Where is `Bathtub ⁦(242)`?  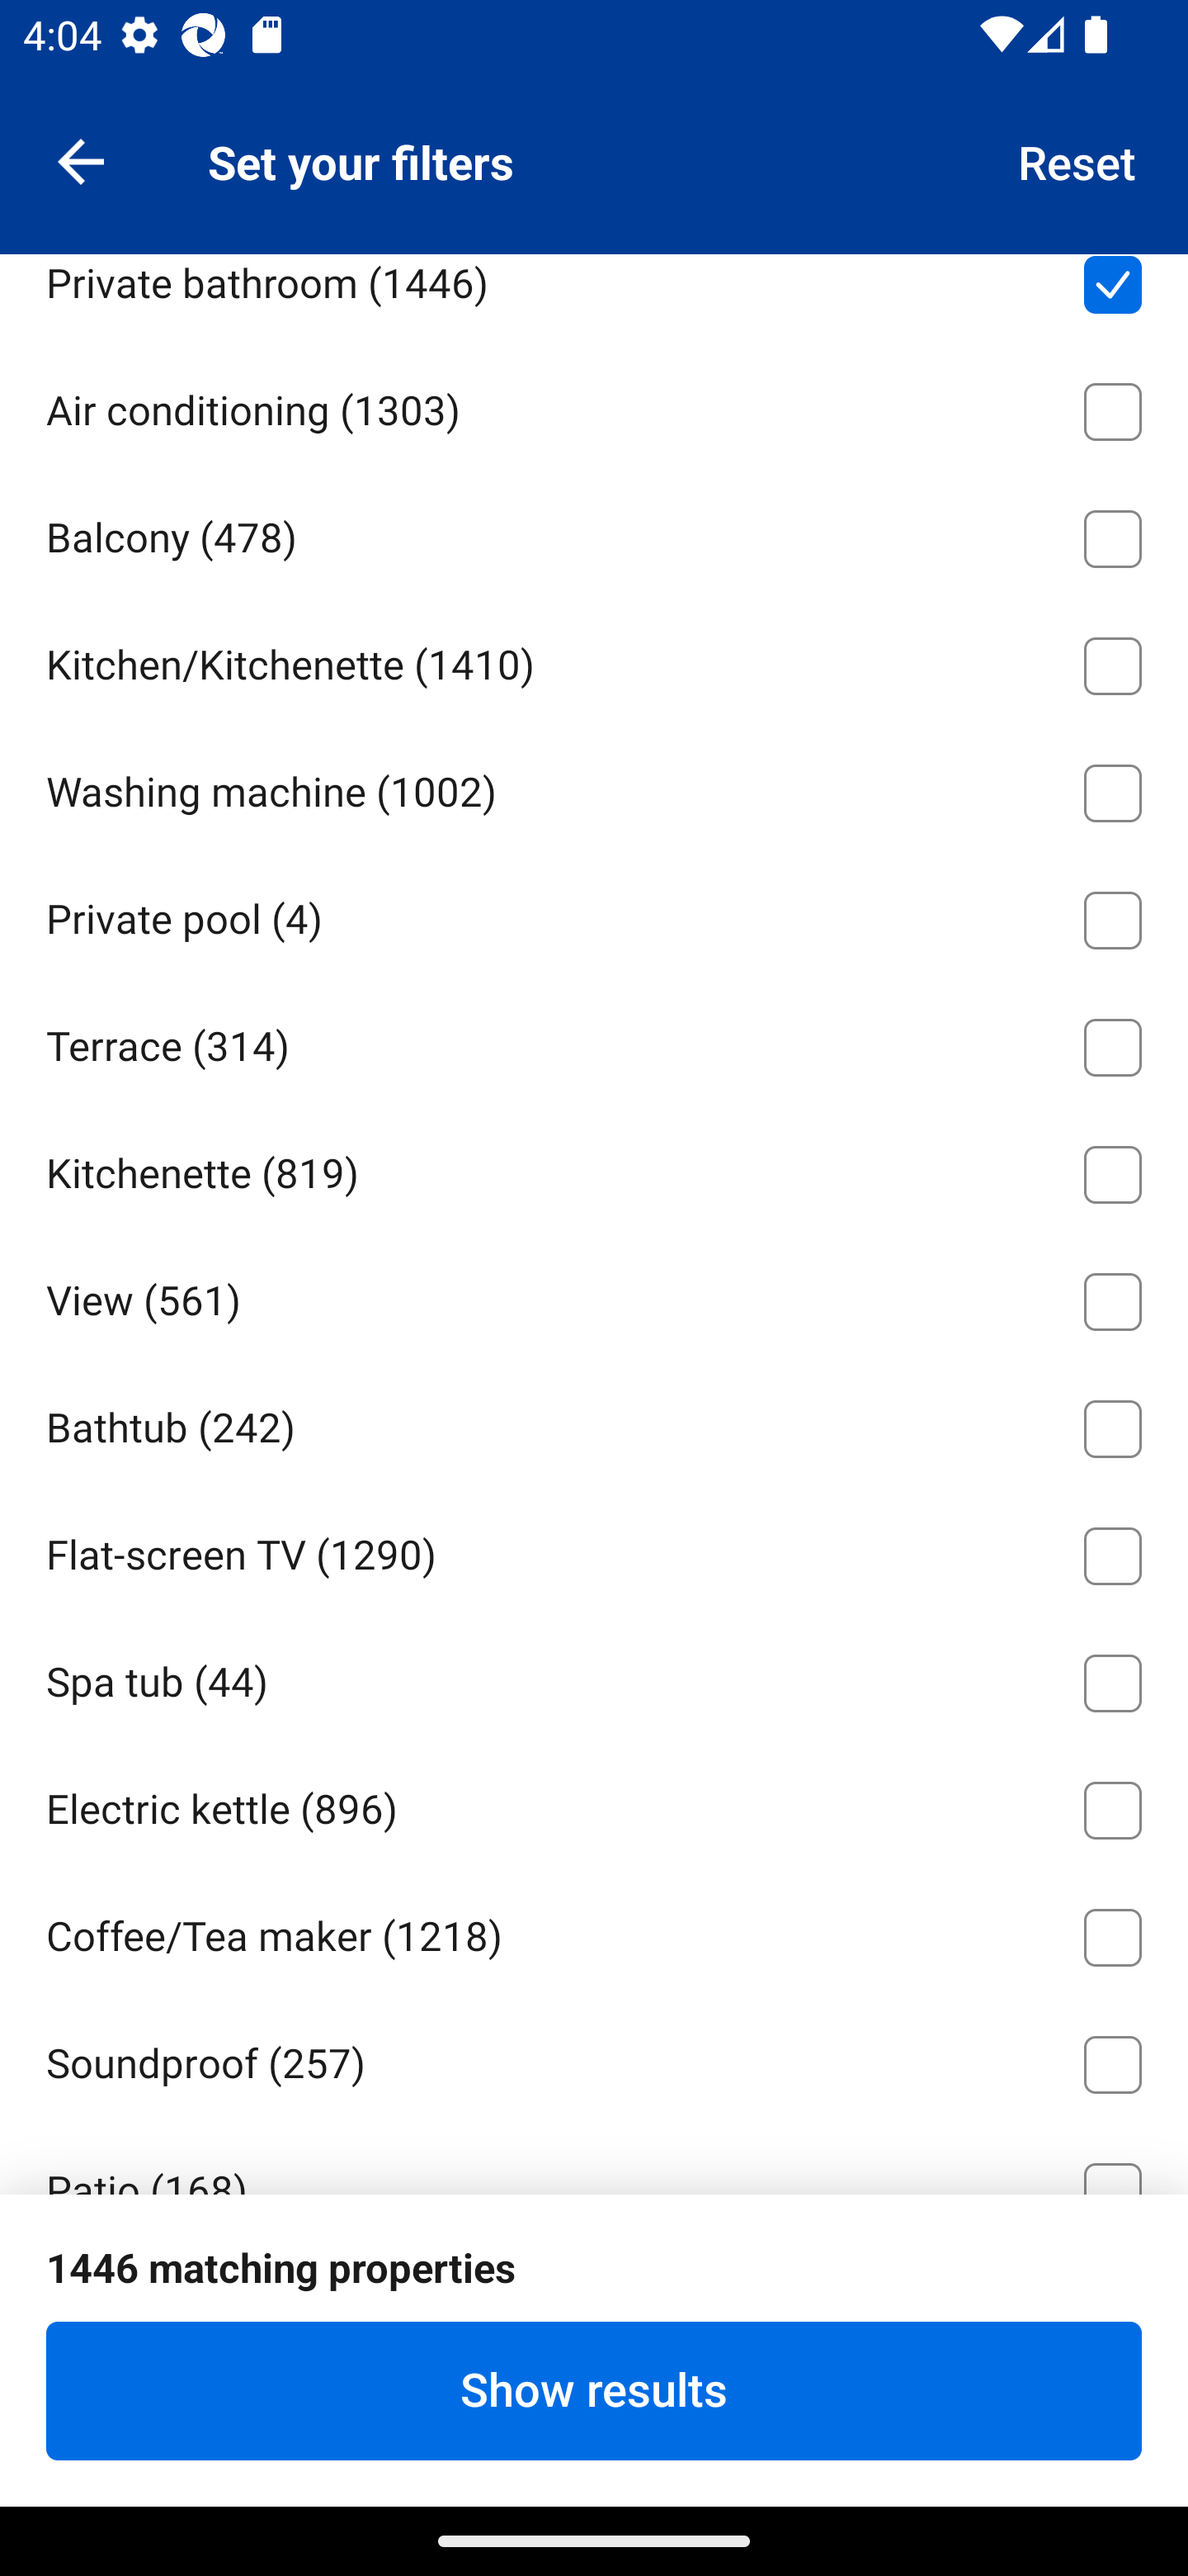
Bathtub ⁦(242) is located at coordinates (594, 1423).